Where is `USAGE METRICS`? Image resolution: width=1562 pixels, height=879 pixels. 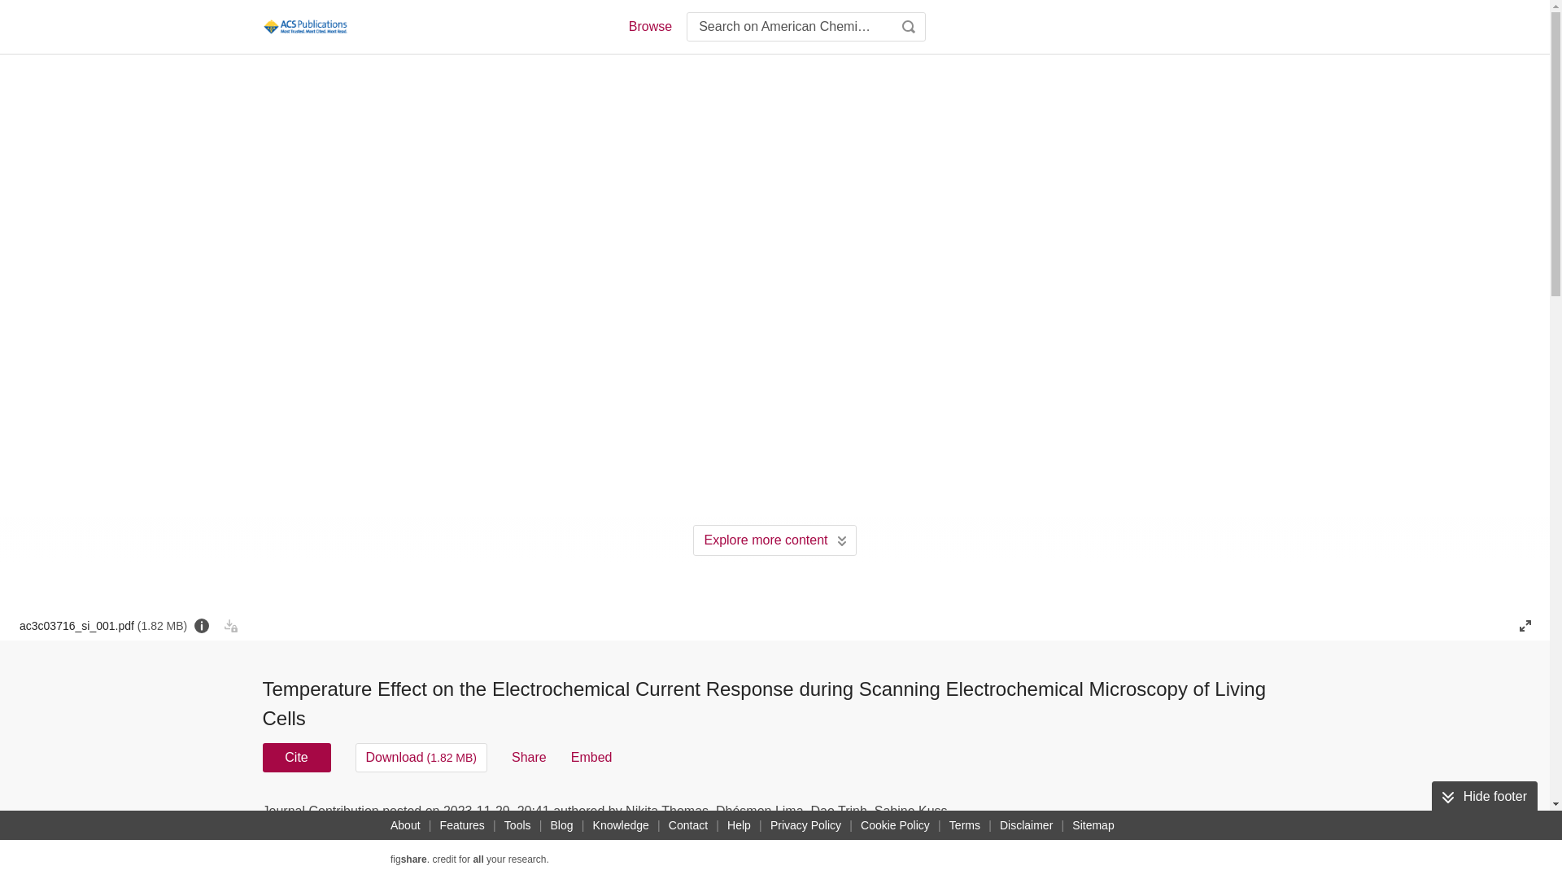 USAGE METRICS is located at coordinates (1048, 816).